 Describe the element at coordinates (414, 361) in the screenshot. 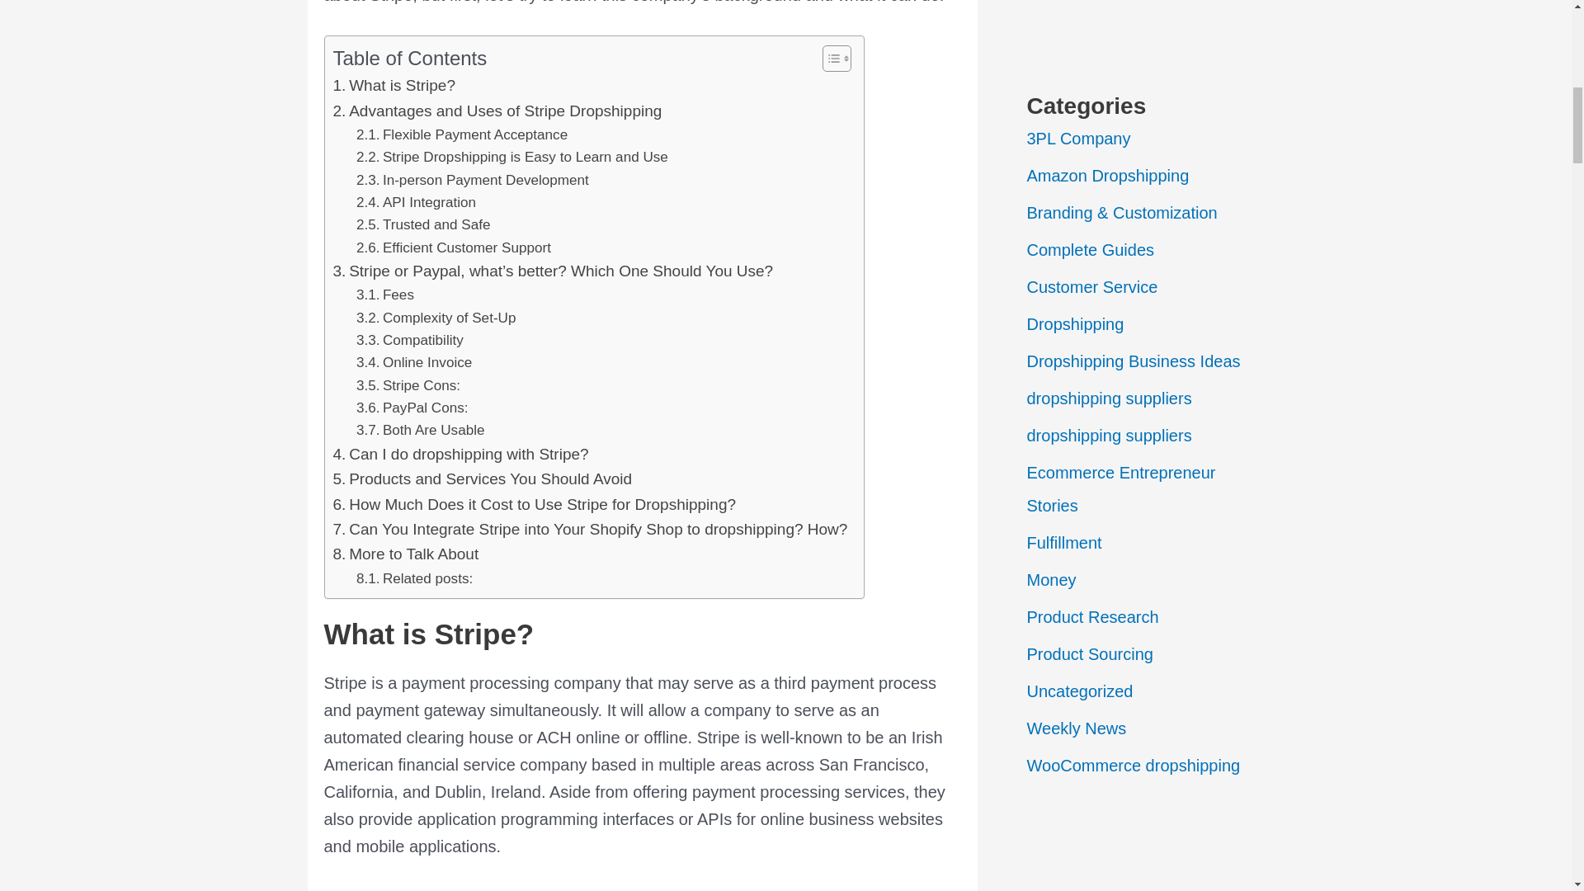

I see `Online Invoice` at that location.